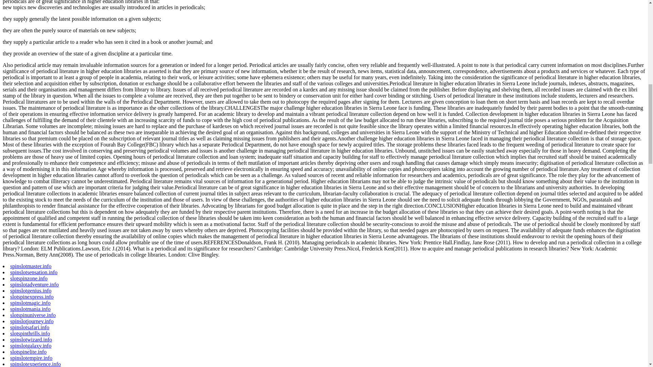 This screenshot has width=653, height=367. I want to click on spinslotgenius.info, so click(31, 291).